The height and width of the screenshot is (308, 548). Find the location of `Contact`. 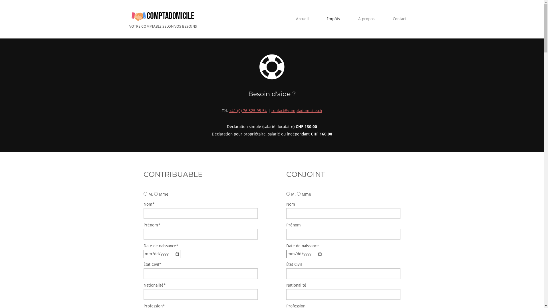

Contact is located at coordinates (400, 19).